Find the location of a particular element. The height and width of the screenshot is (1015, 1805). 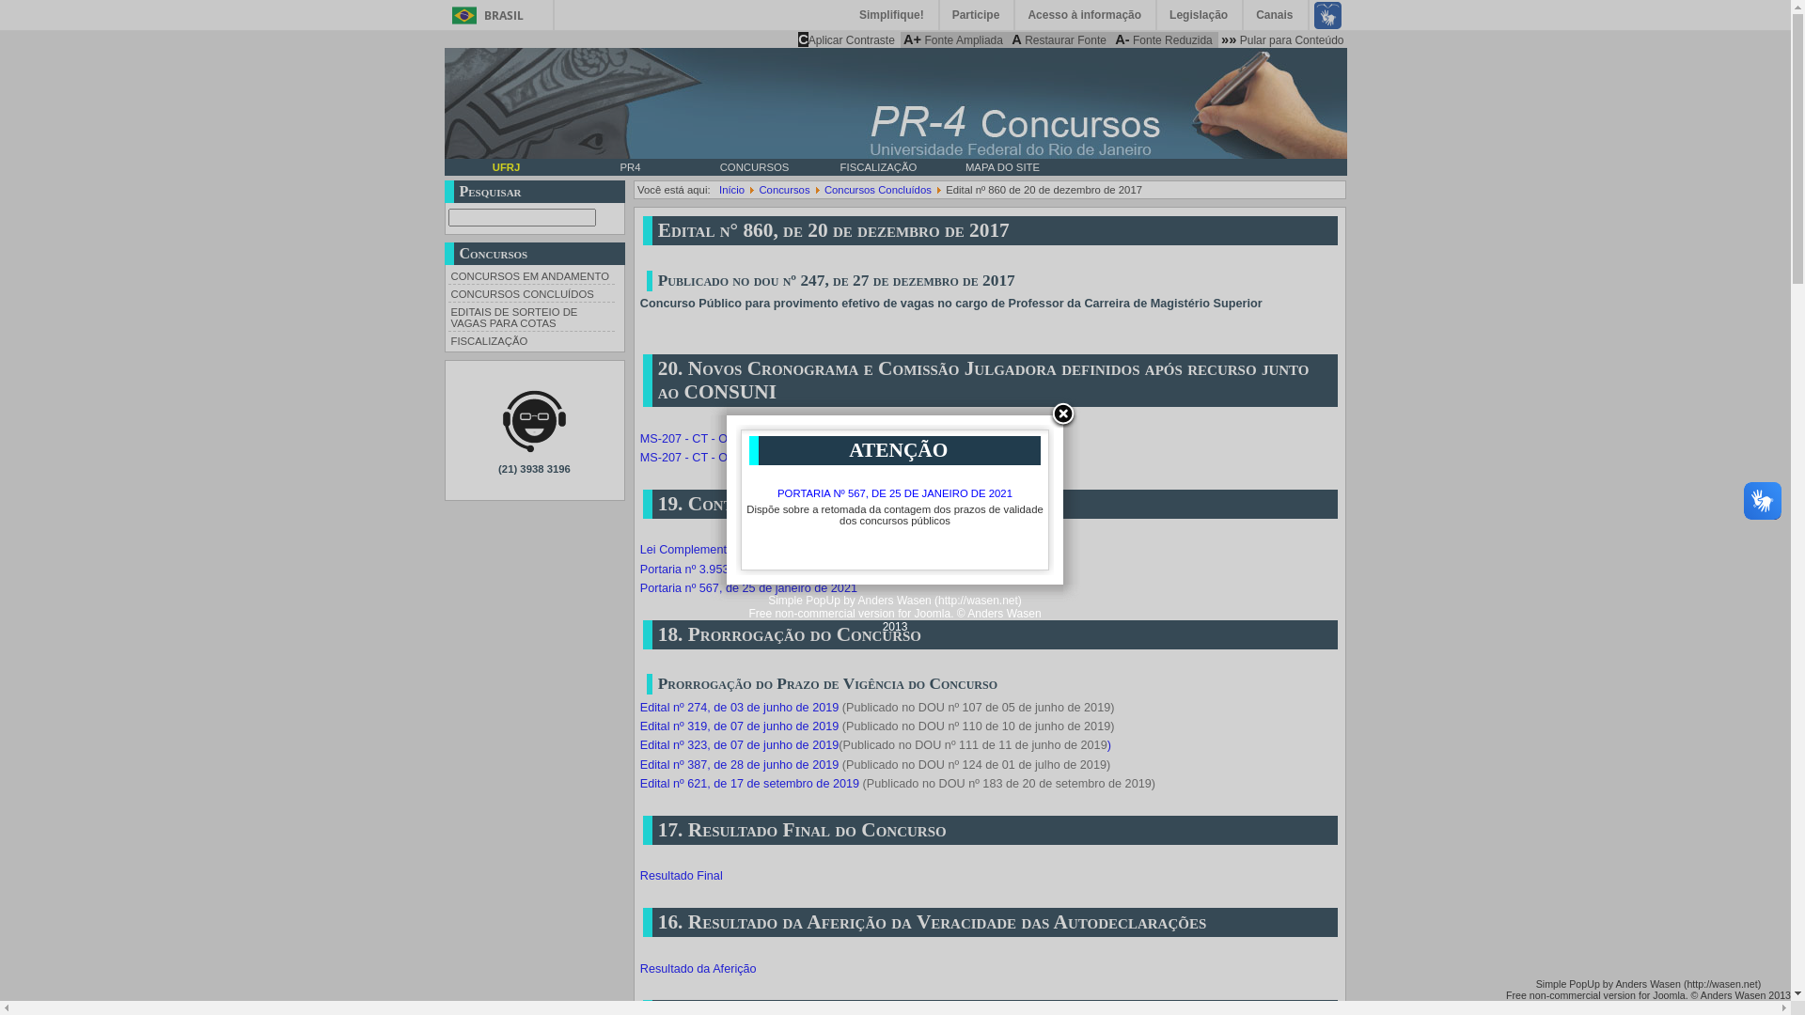

UFRJ is located at coordinates (506, 167).